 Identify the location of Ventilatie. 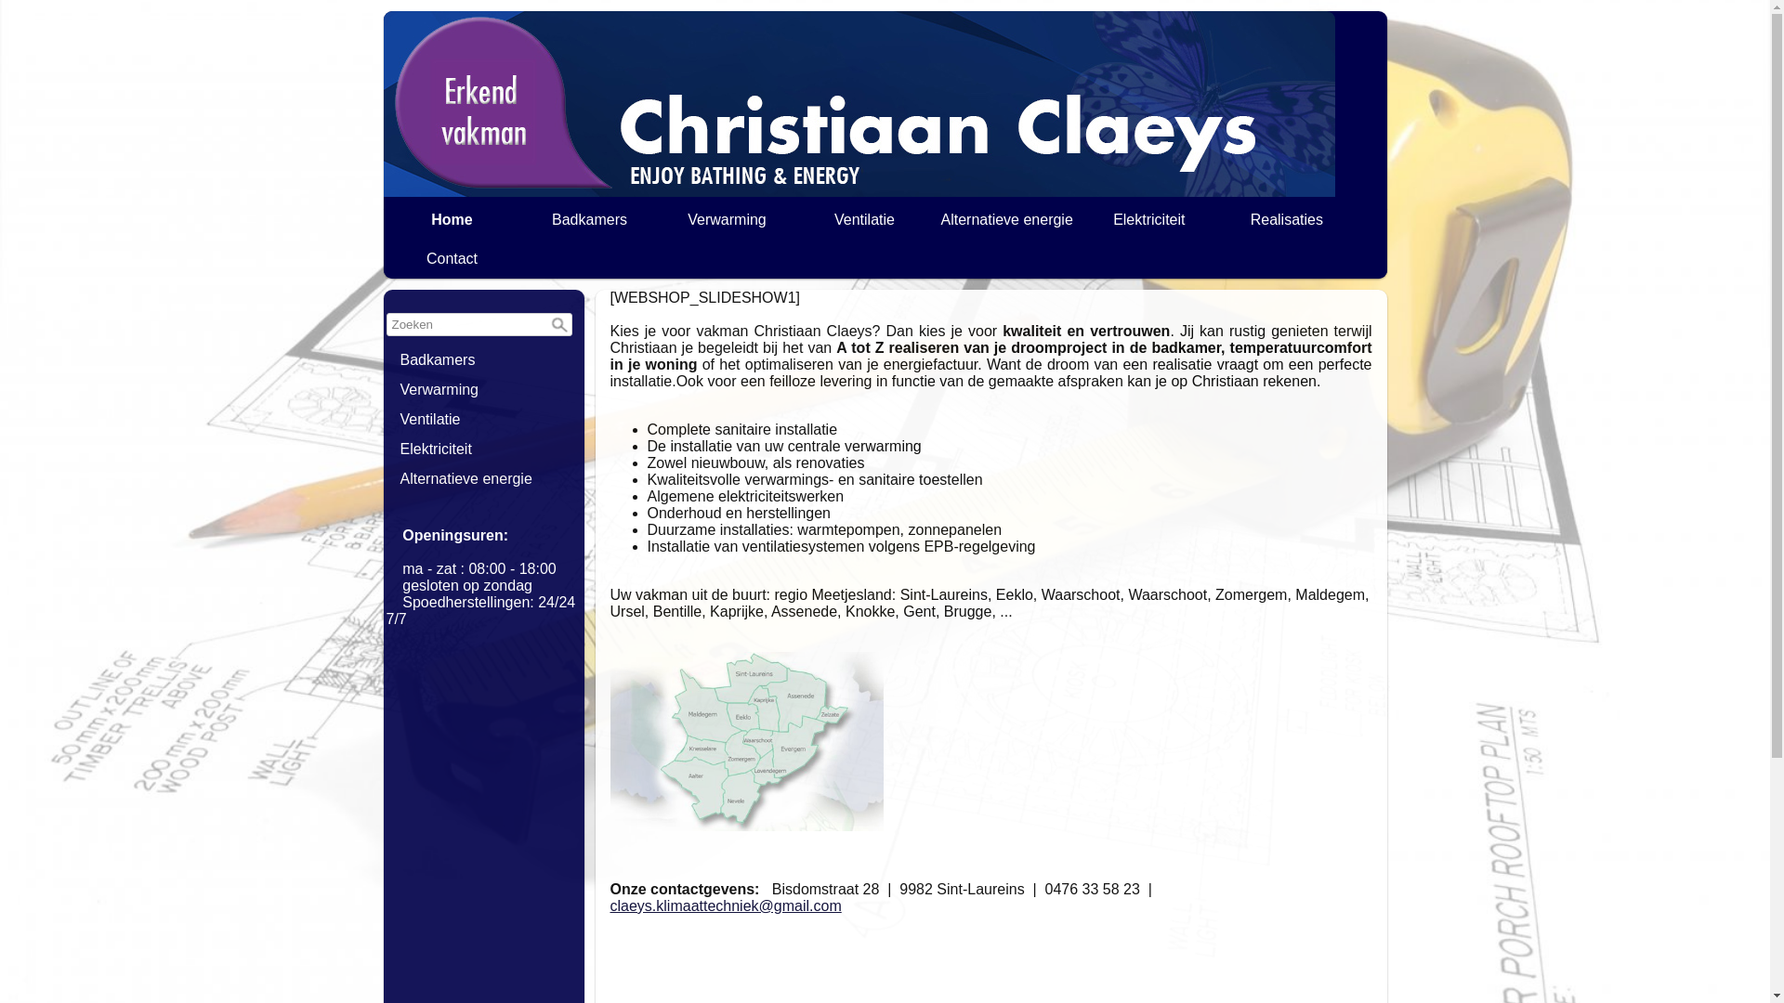
(865, 220).